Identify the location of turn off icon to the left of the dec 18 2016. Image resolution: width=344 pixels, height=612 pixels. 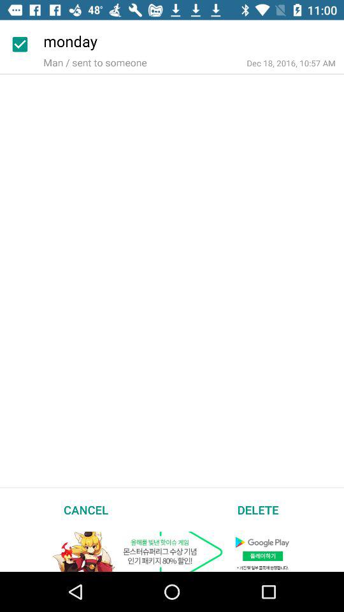
(95, 62).